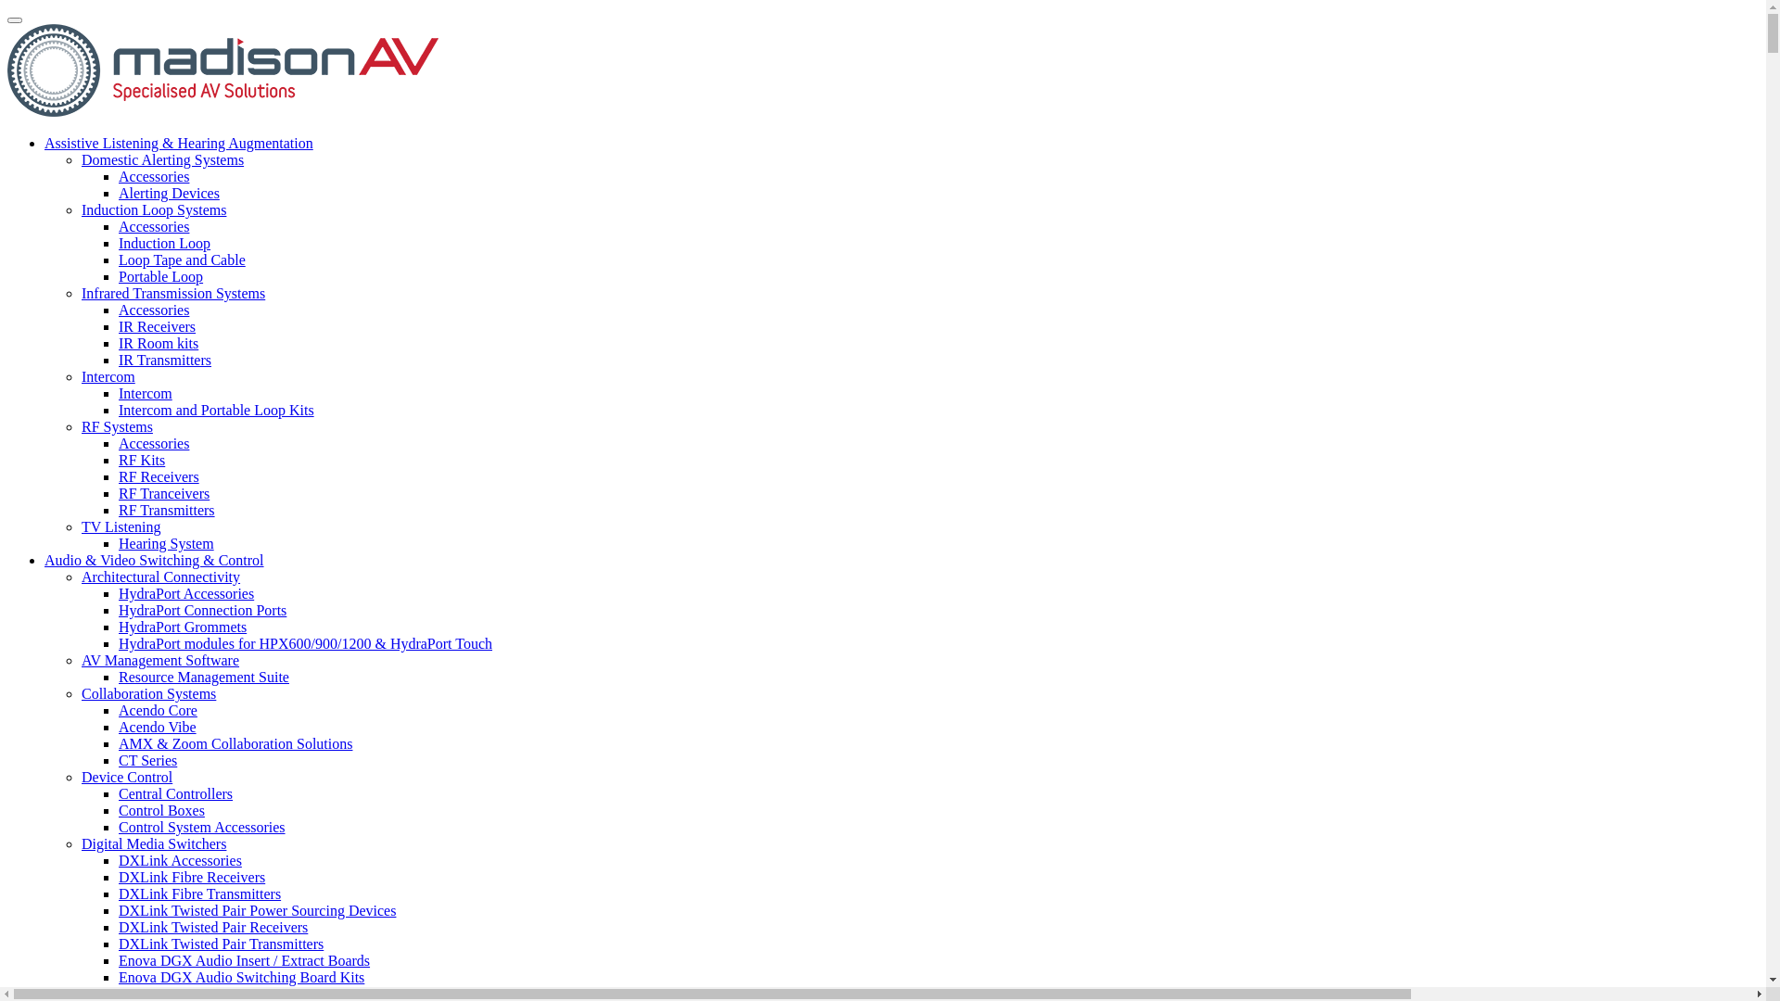  Describe the element at coordinates (182, 260) in the screenshot. I see `Loop Tape and Cable` at that location.